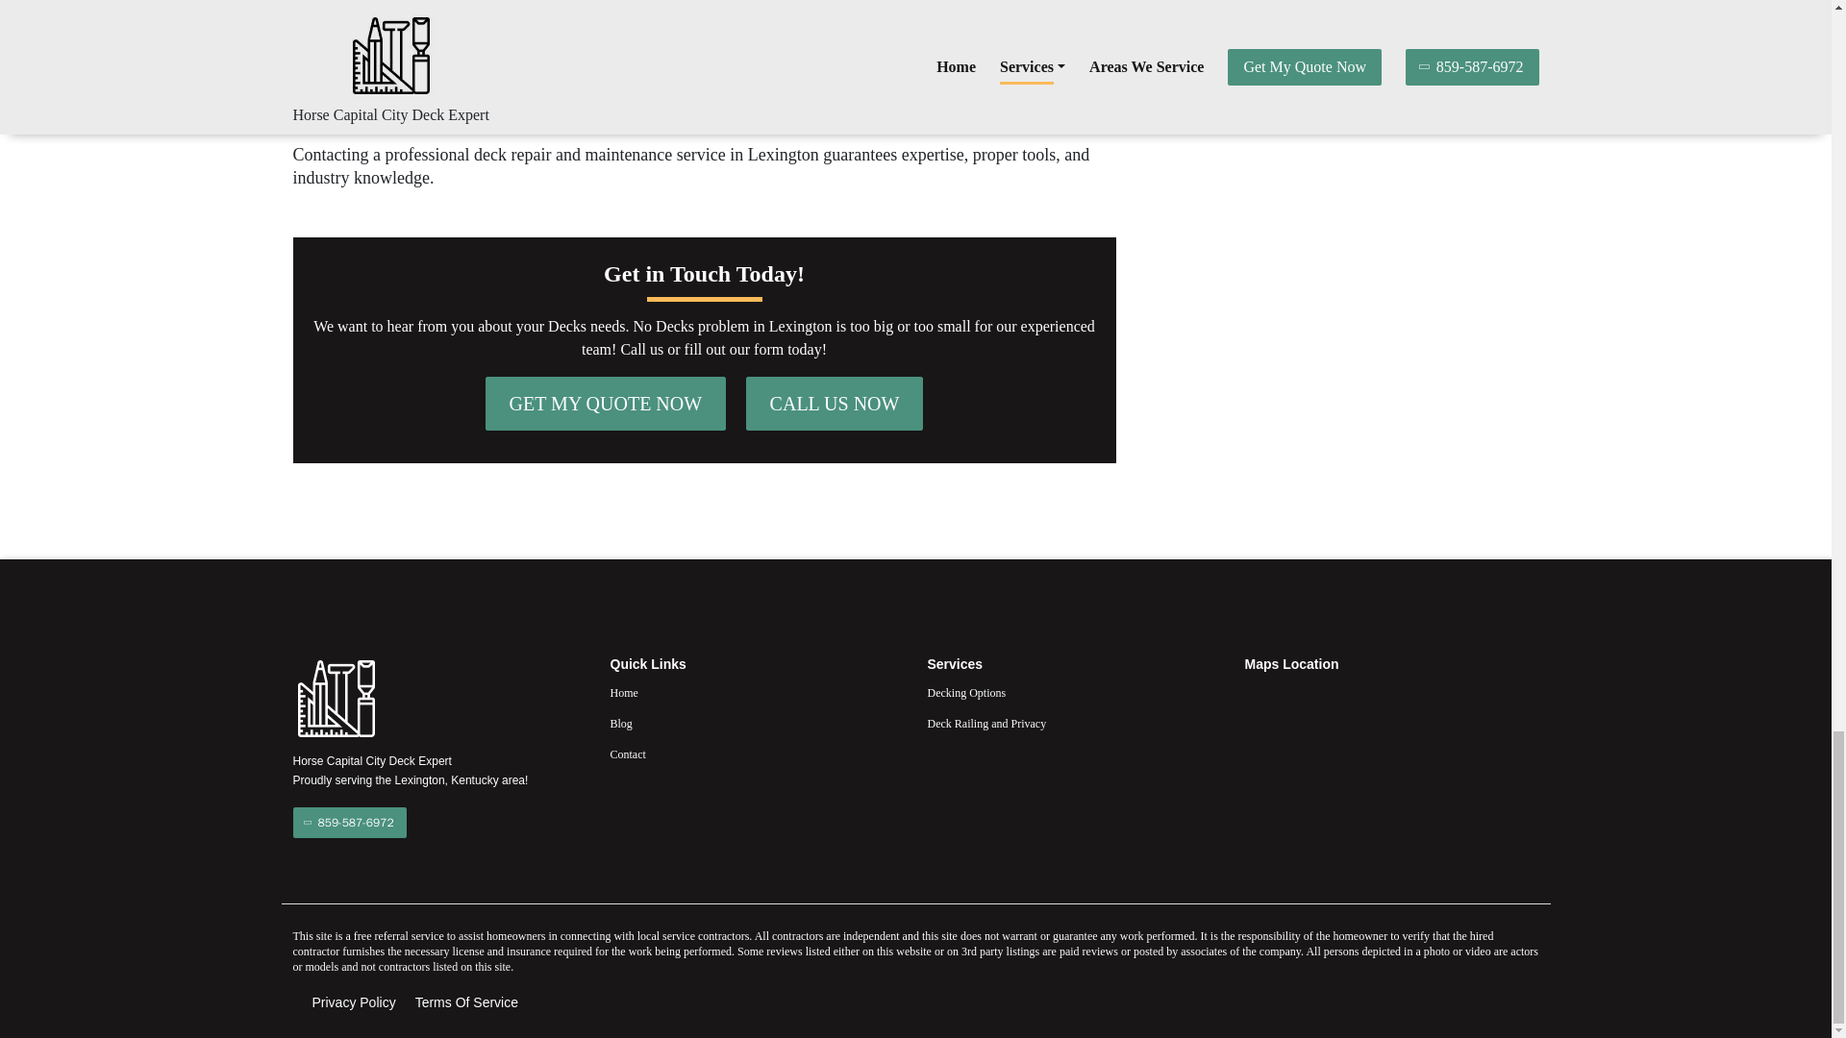 This screenshot has width=1846, height=1038. What do you see at coordinates (353, 1002) in the screenshot?
I see `Privacy Policy` at bounding box center [353, 1002].